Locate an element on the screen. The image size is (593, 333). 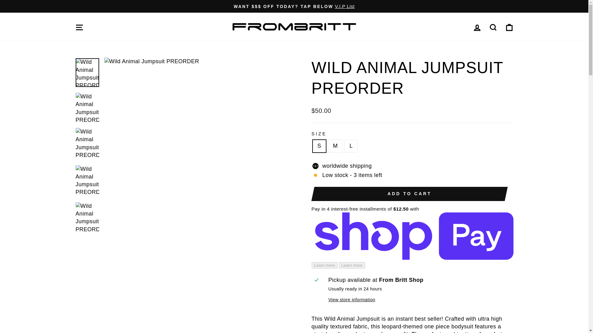
SEARCH is located at coordinates (493, 27).